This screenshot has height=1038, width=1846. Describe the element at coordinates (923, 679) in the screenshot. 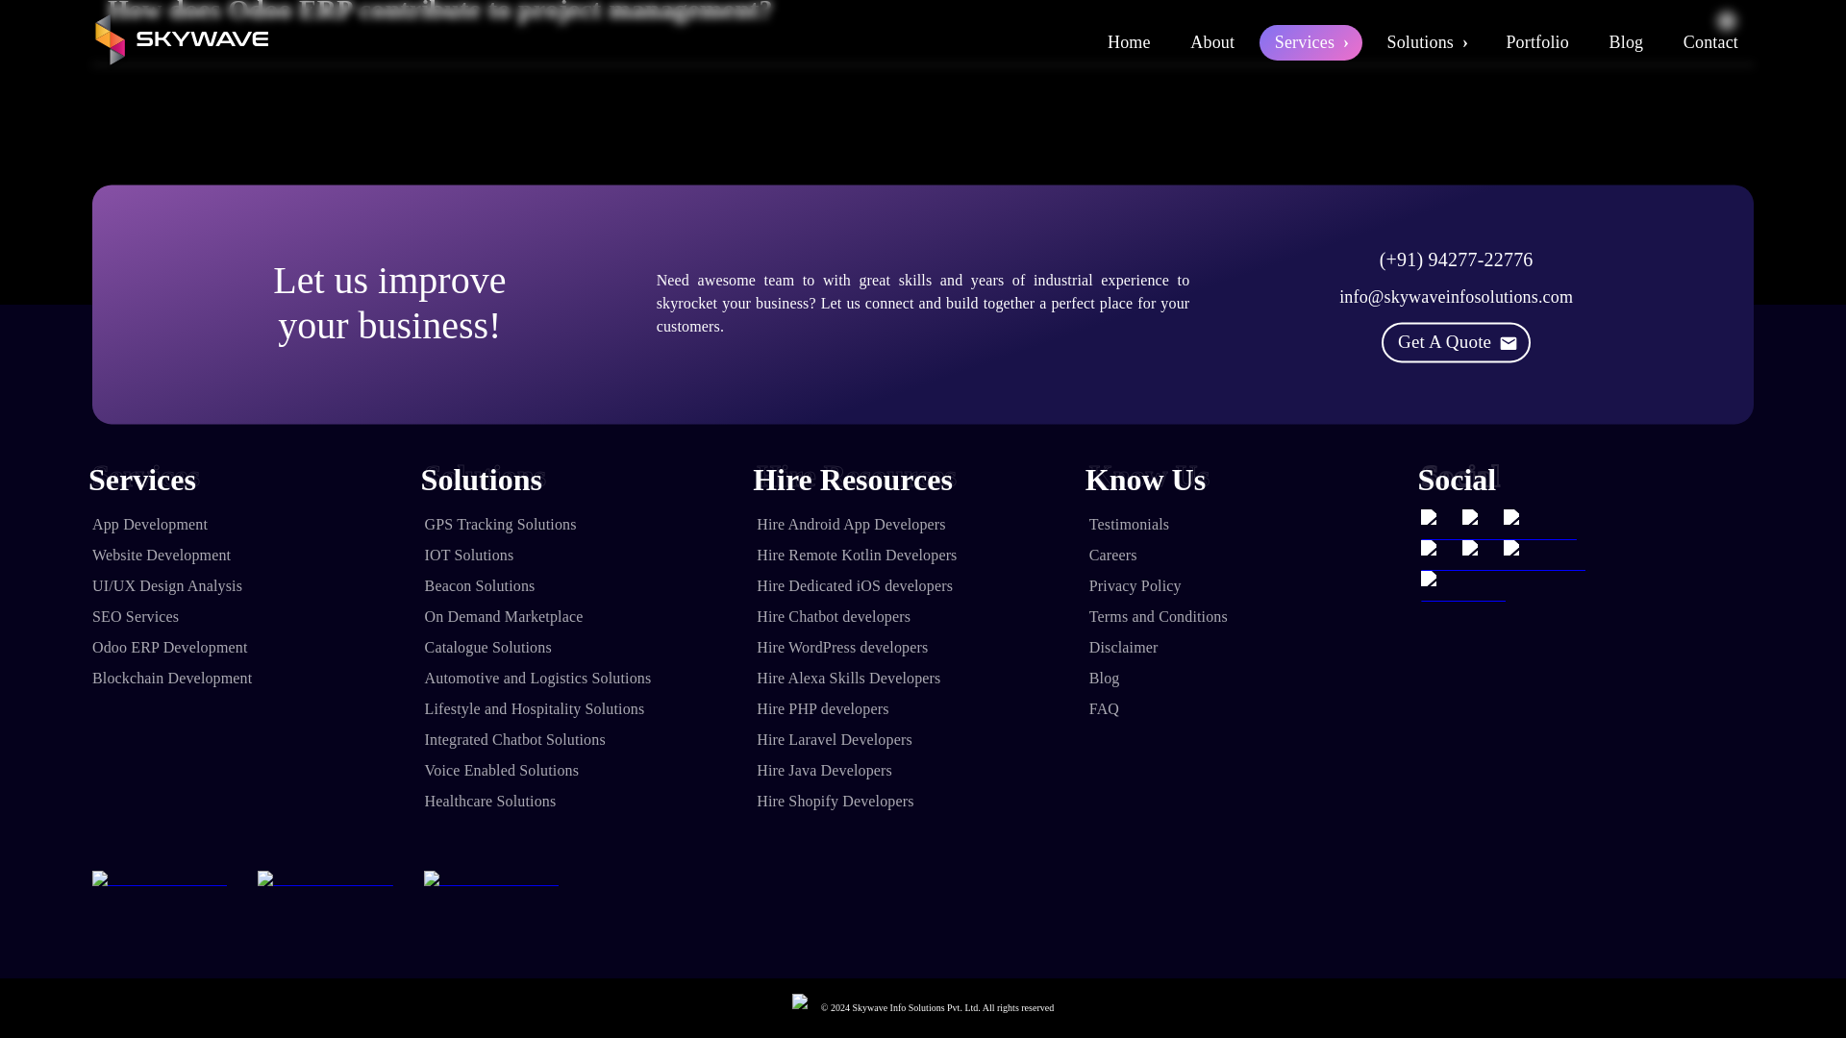

I see `Hire Alexa Skills Developers` at that location.